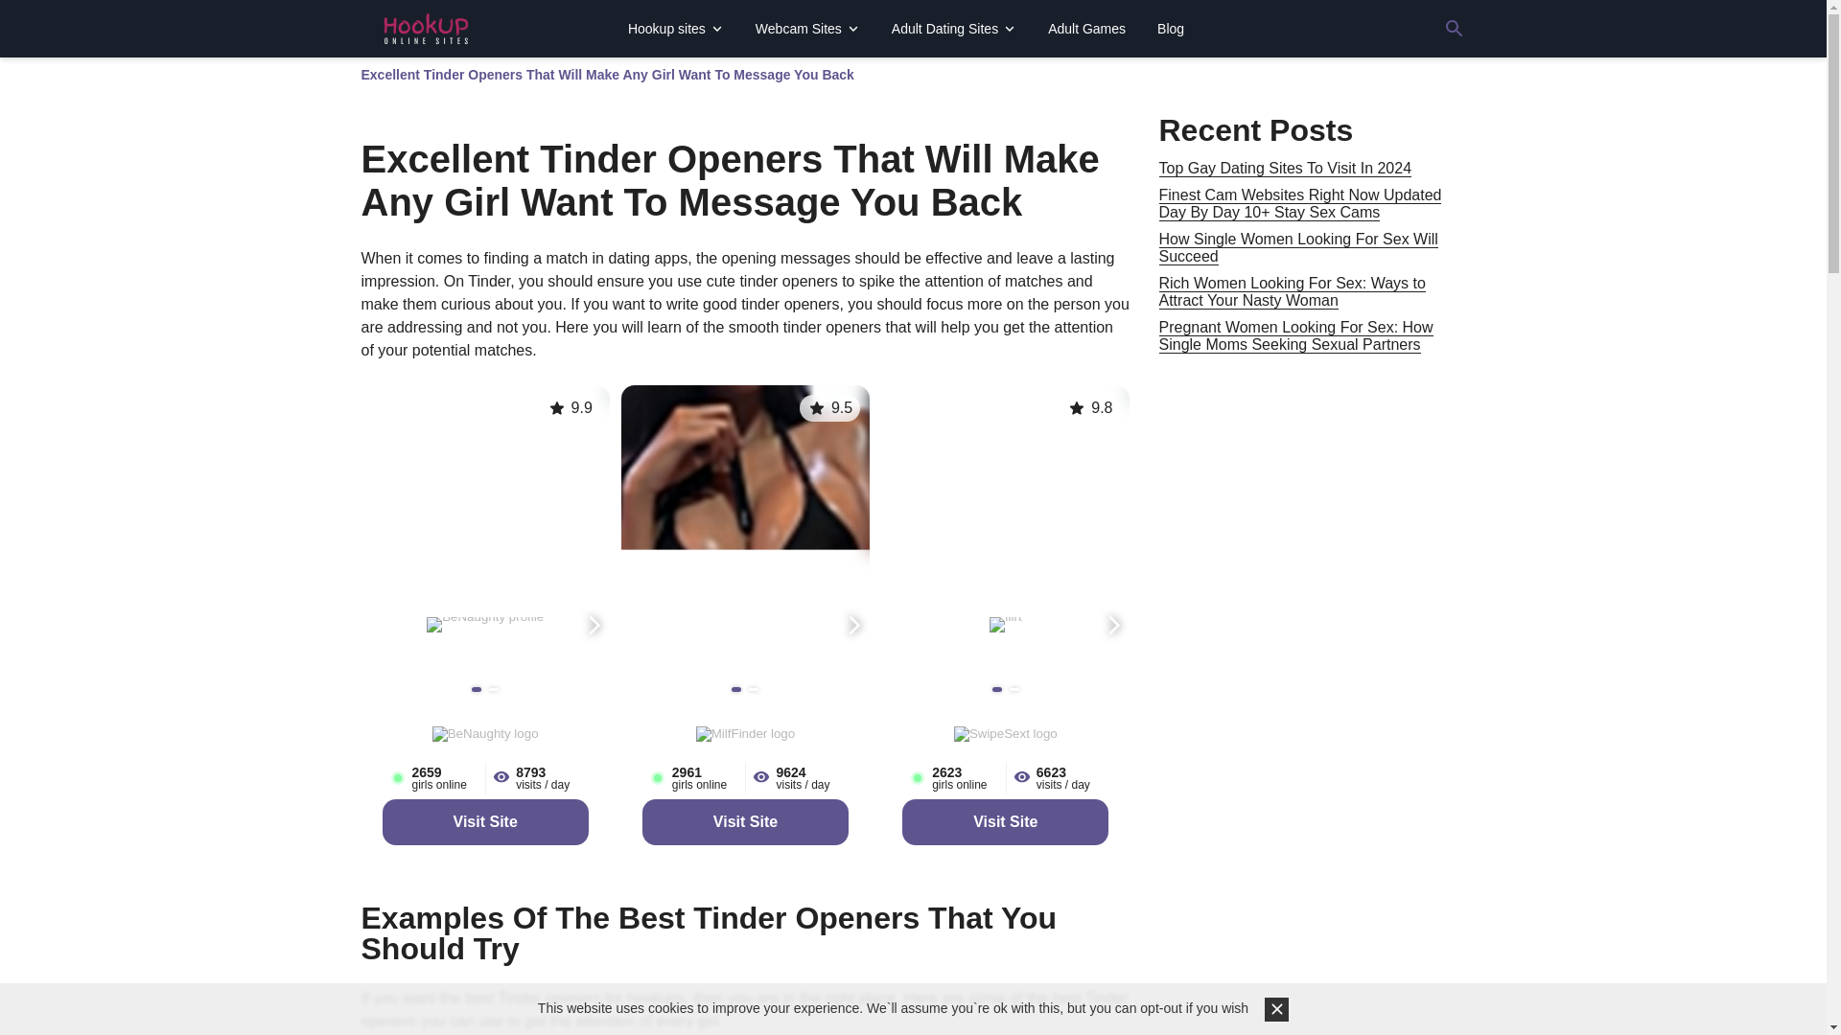 This screenshot has width=1841, height=1035. Describe the element at coordinates (953, 28) in the screenshot. I see `Adult Dating Sites` at that location.